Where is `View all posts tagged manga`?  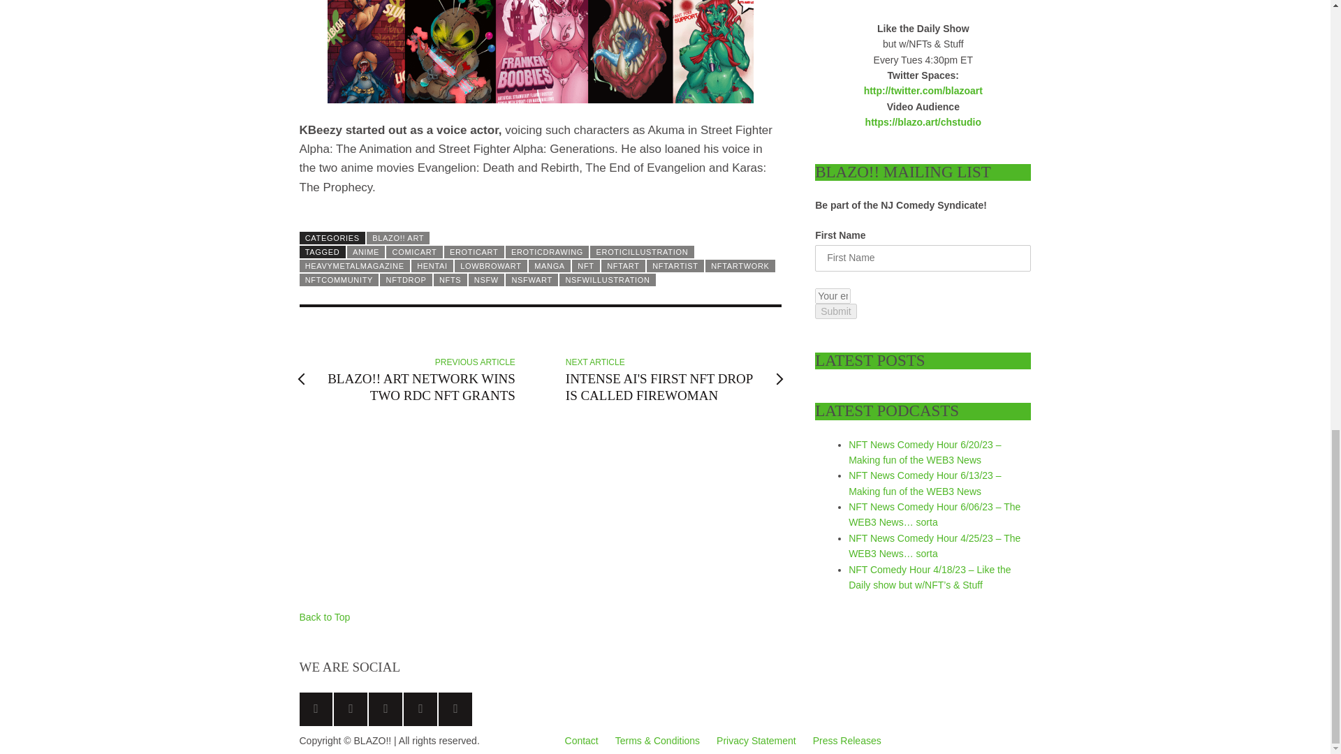
View all posts tagged manga is located at coordinates (549, 265).